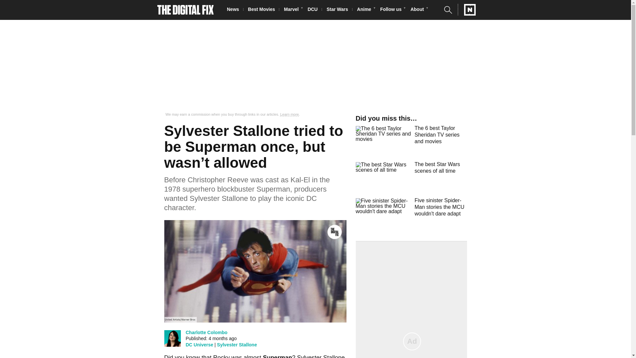  What do you see at coordinates (290, 114) in the screenshot?
I see `Learn more` at bounding box center [290, 114].